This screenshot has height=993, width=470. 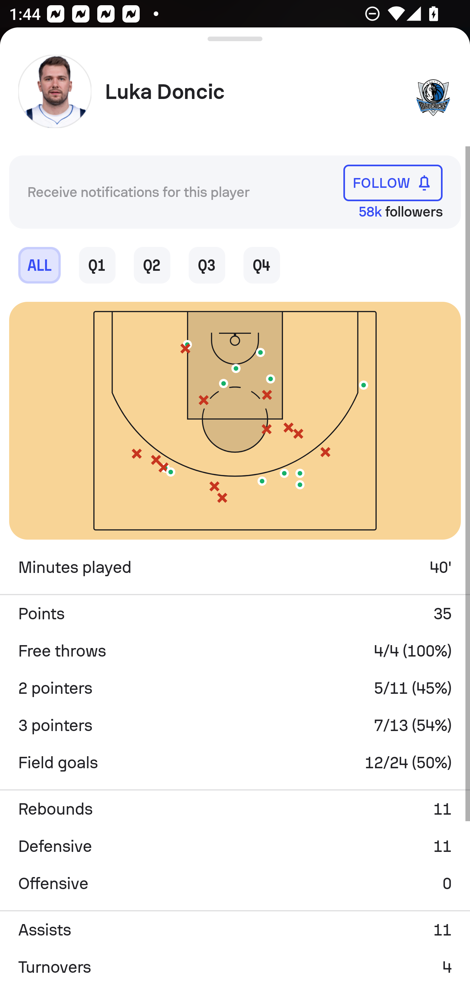 I want to click on FOLLOW, so click(x=393, y=183).